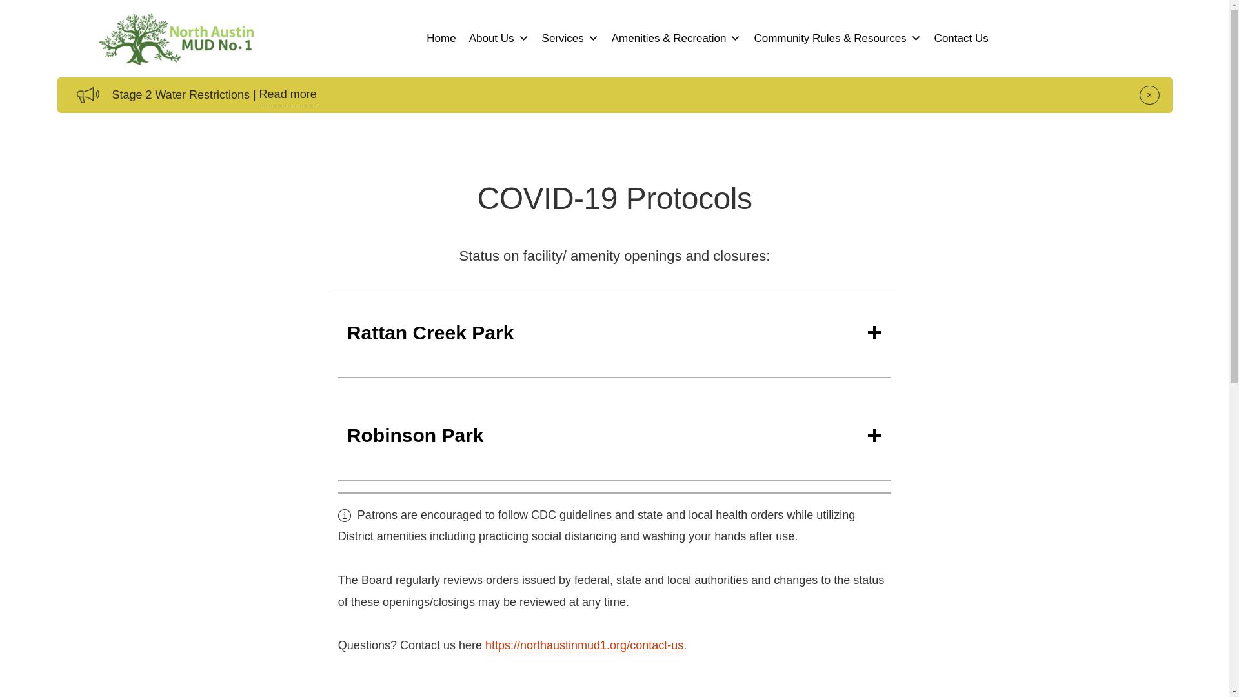 The width and height of the screenshot is (1239, 697). What do you see at coordinates (614, 435) in the screenshot?
I see `Robinson Park` at bounding box center [614, 435].